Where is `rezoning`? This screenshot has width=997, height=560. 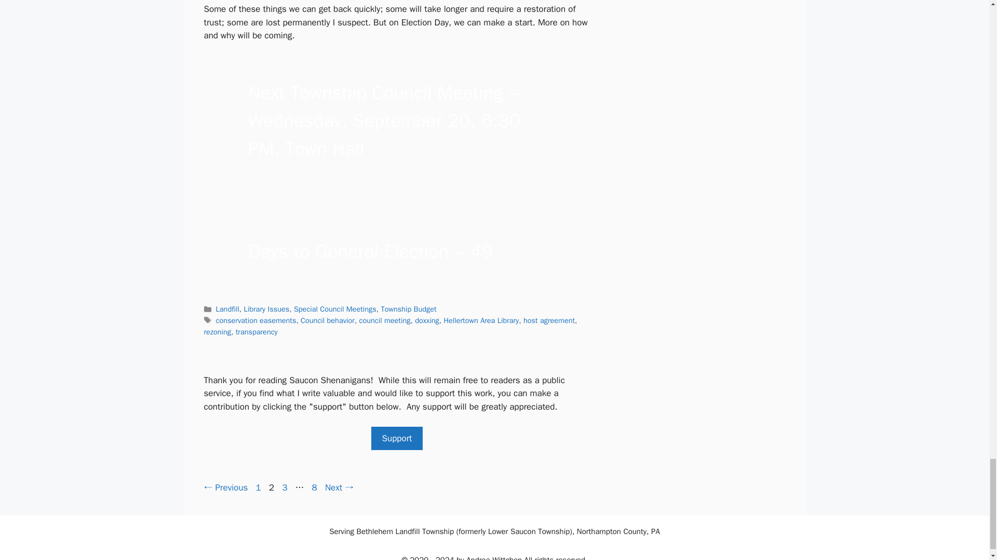
rezoning is located at coordinates (267, 309).